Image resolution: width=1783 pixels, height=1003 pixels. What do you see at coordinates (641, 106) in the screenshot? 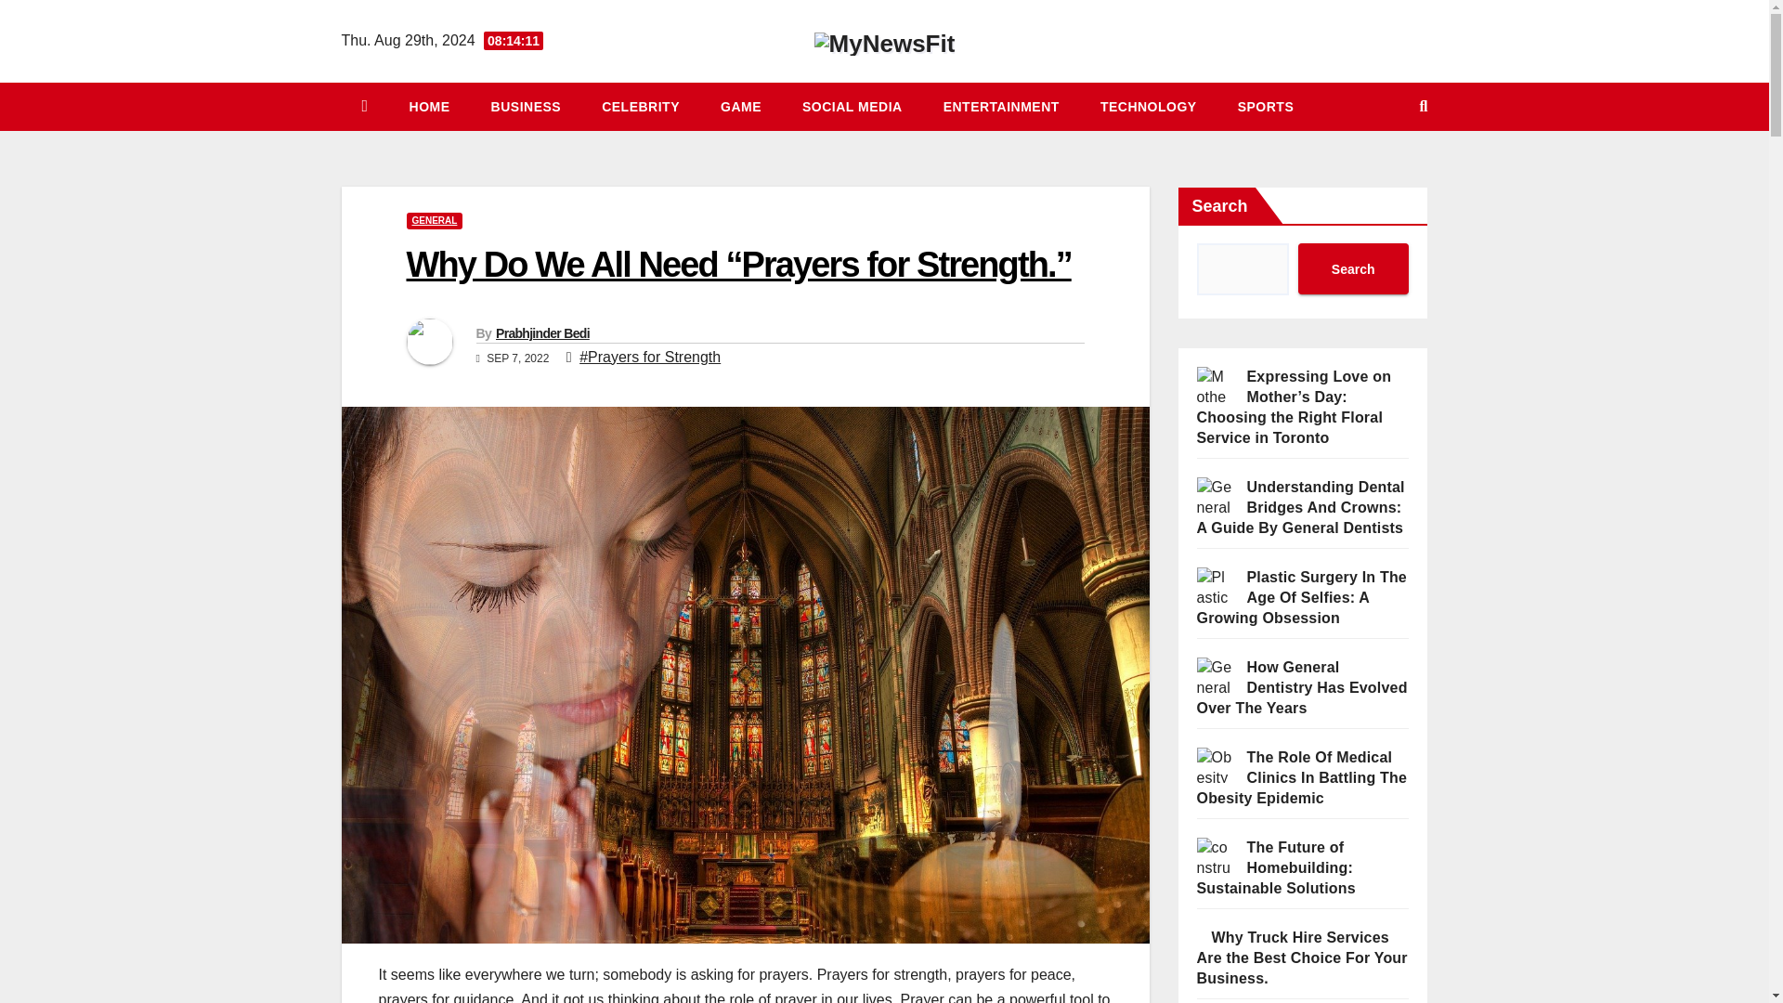
I see `CELEBRITY` at bounding box center [641, 106].